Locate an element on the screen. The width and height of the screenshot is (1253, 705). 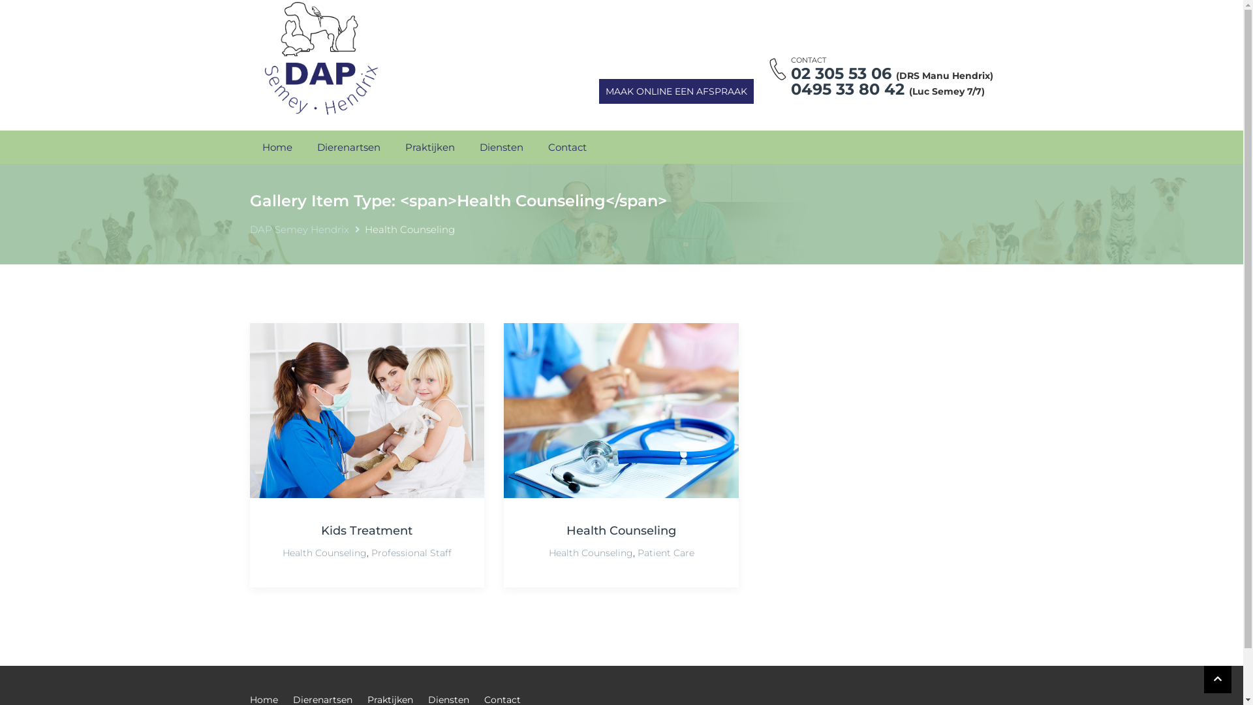
Contact is located at coordinates (566, 148).